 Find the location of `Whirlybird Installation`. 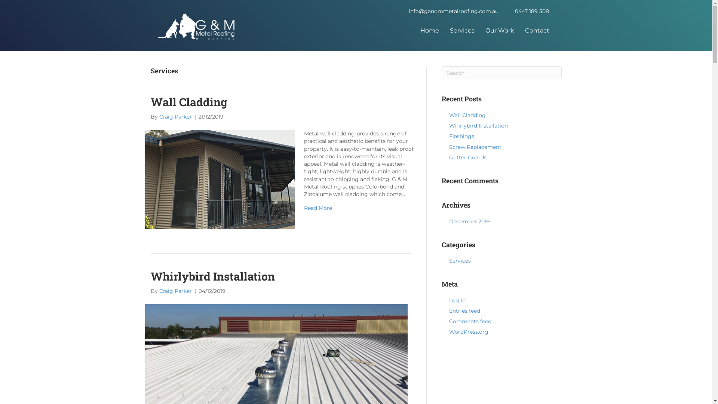

Whirlybird Installation is located at coordinates (276, 391).